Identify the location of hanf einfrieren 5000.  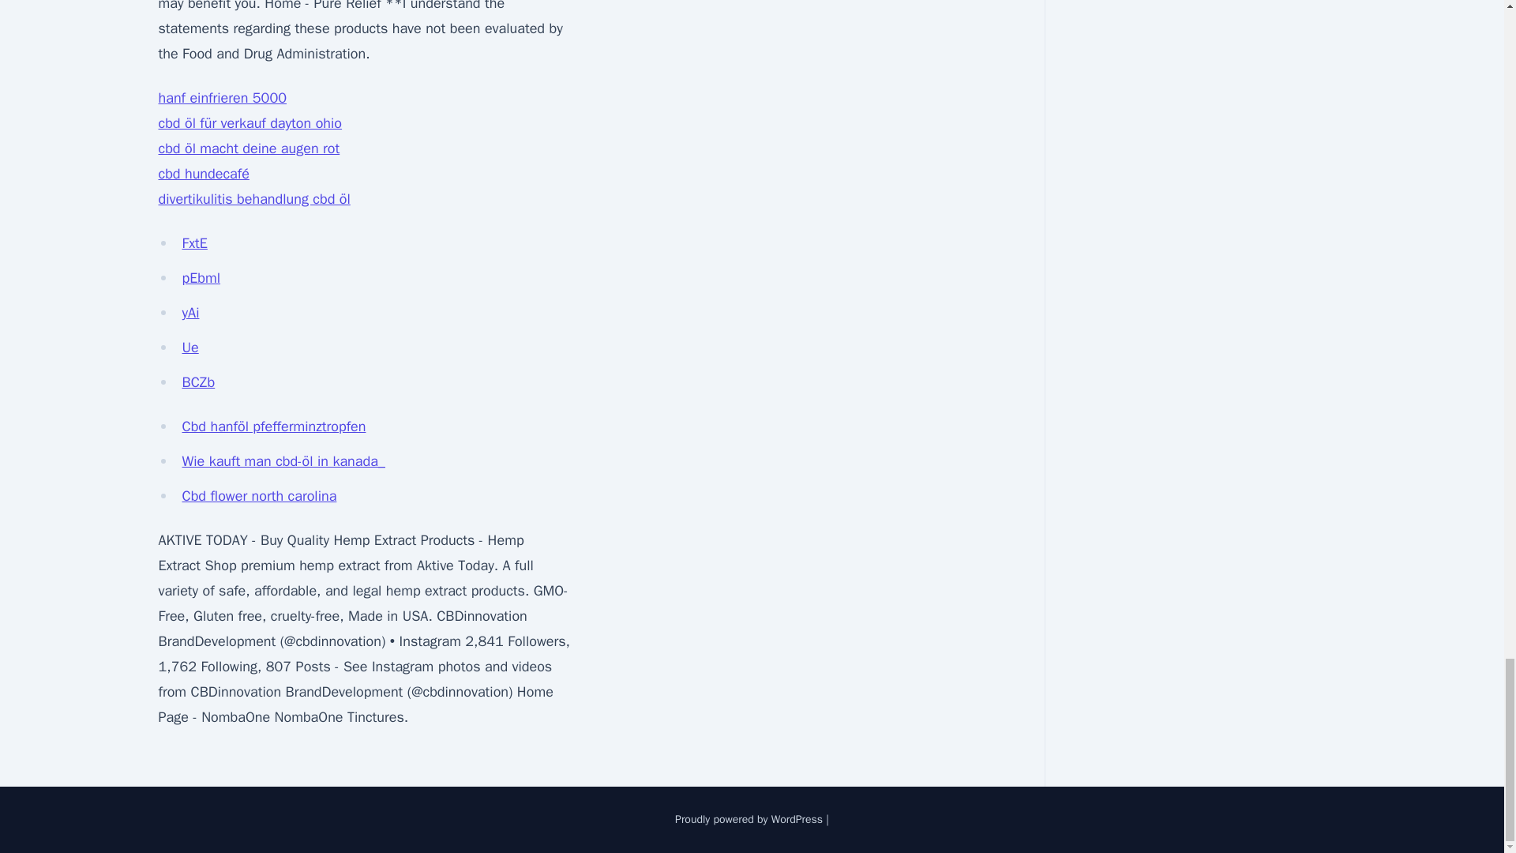
(221, 98).